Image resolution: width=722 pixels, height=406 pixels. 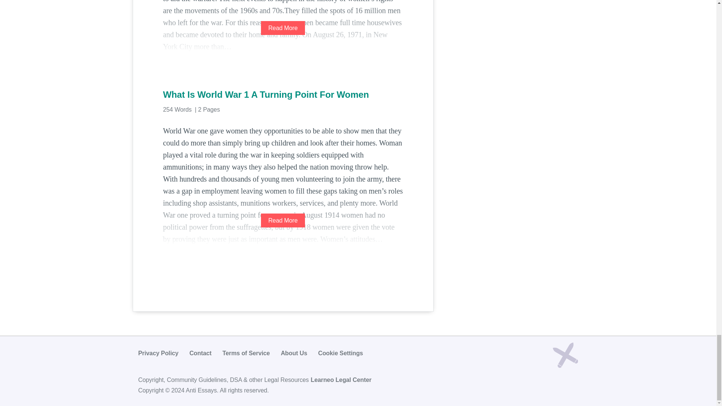 What do you see at coordinates (283, 95) in the screenshot?
I see `What Is World War 1 A Turning Point For Women` at bounding box center [283, 95].